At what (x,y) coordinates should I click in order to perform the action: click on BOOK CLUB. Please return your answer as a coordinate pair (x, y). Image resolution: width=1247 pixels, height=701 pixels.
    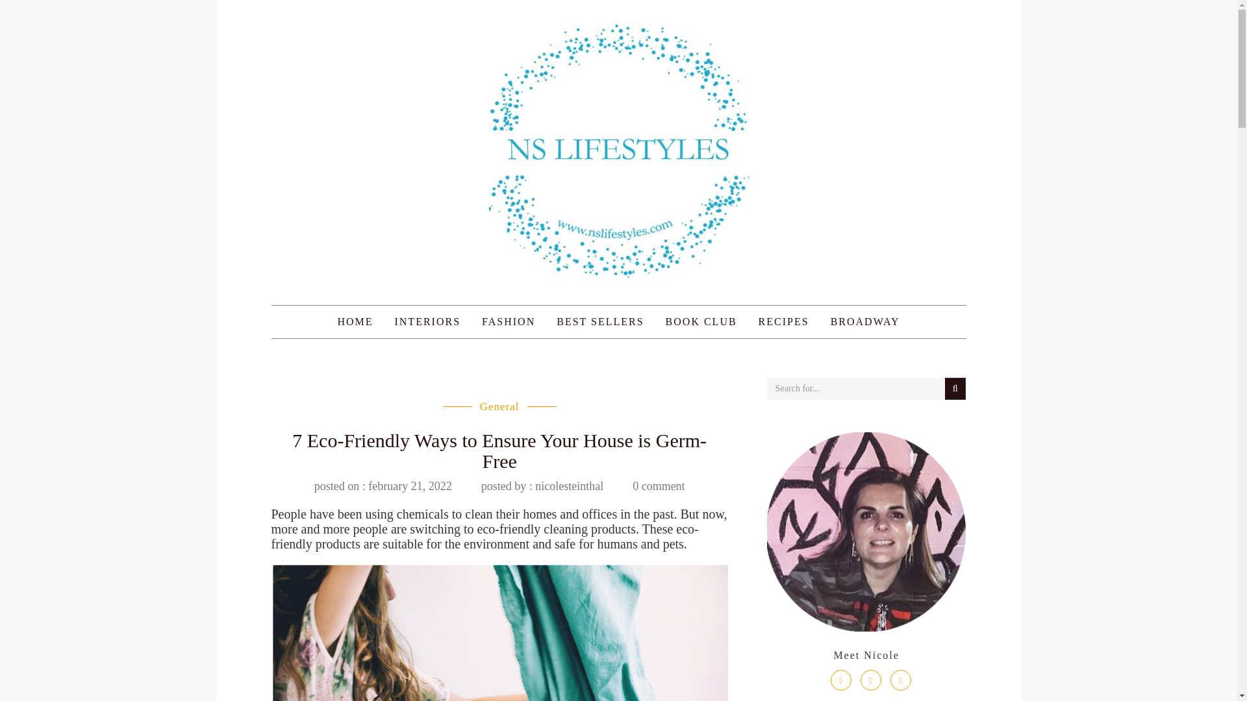
    Looking at the image, I should click on (701, 321).